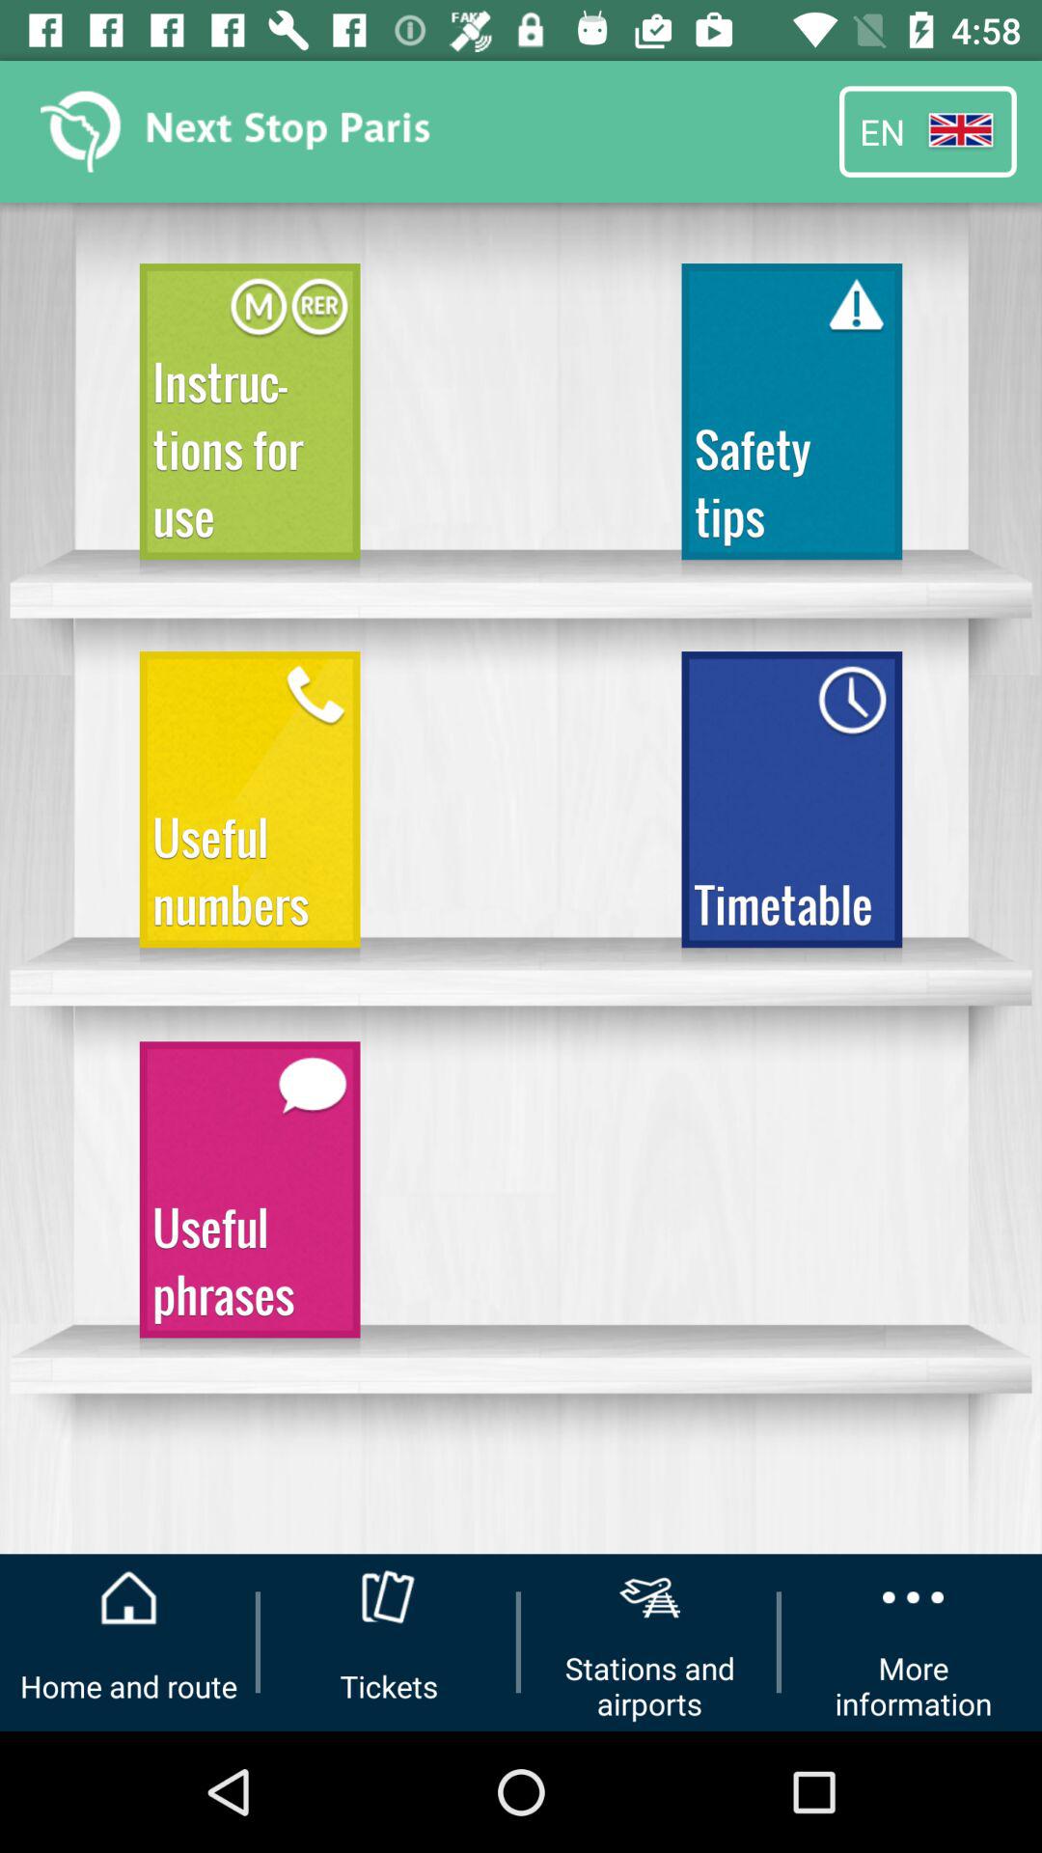 This screenshot has width=1042, height=1853. I want to click on choose the icon above the timetable icon, so click(791, 421).